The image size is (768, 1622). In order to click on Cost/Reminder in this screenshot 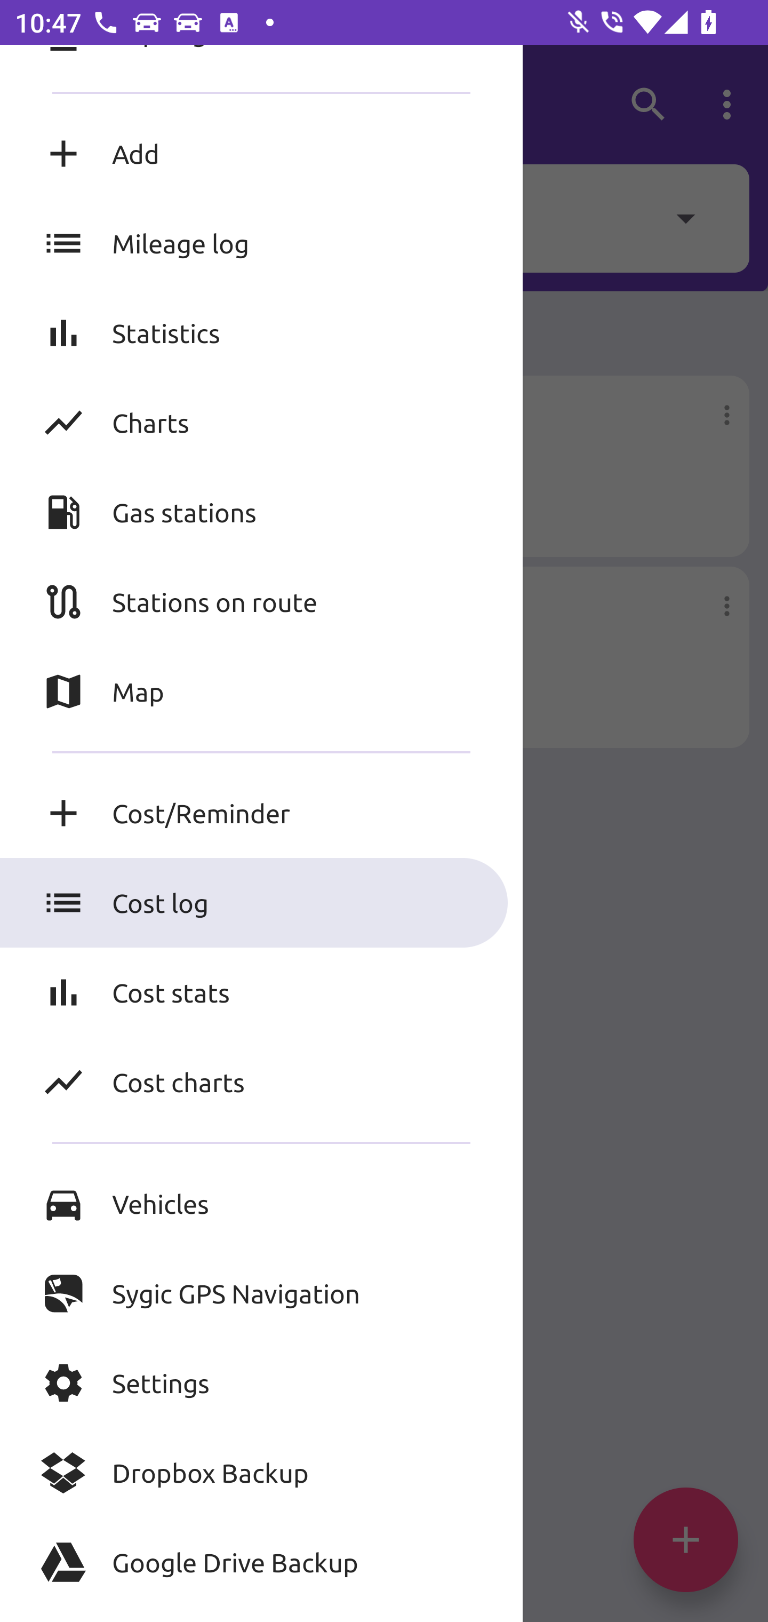, I will do `click(261, 813)`.